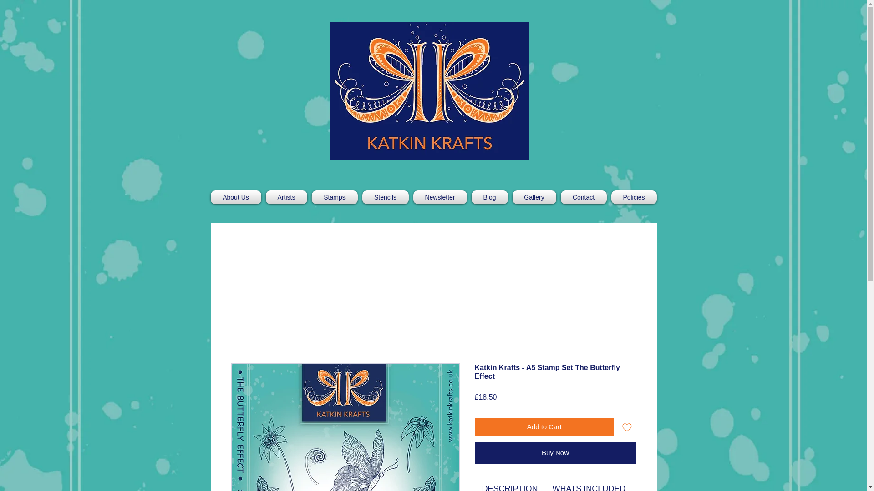  Describe the element at coordinates (335, 197) in the screenshot. I see `Stamps` at that location.